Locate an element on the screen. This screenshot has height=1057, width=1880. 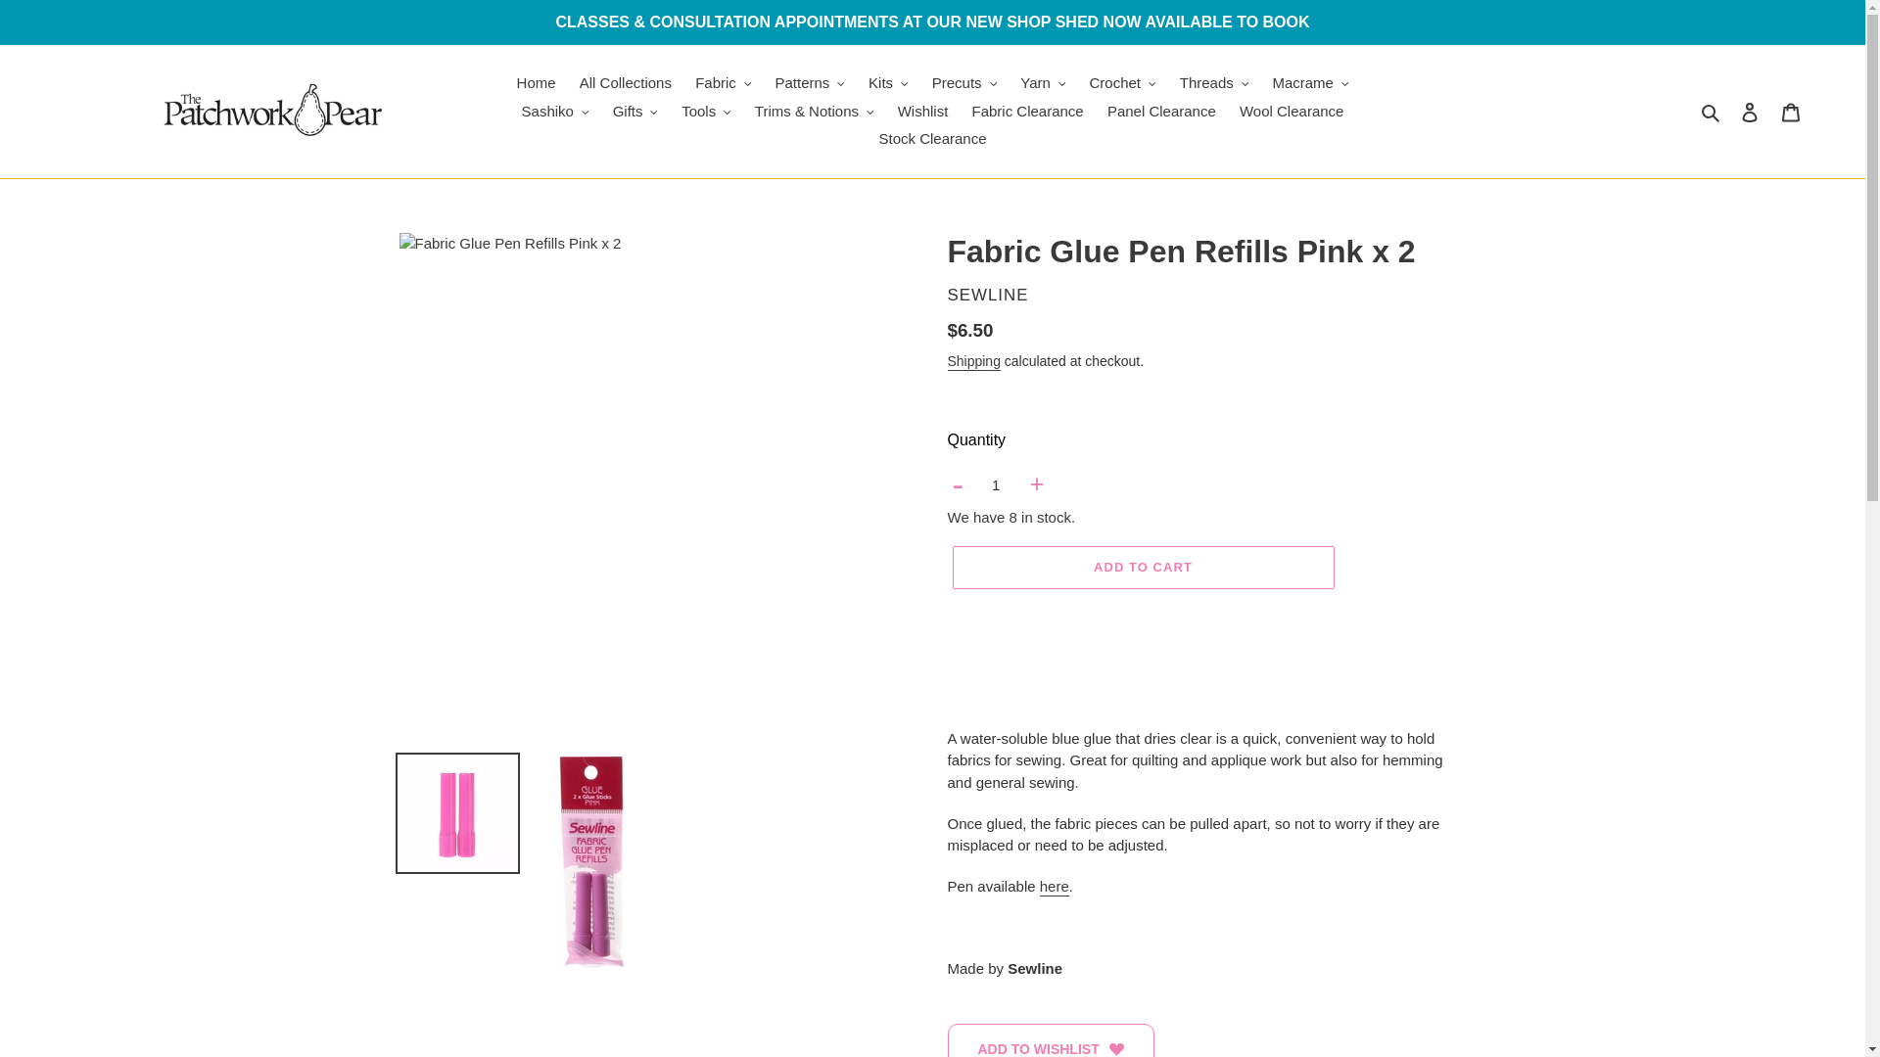
Fabric is located at coordinates (723, 84).